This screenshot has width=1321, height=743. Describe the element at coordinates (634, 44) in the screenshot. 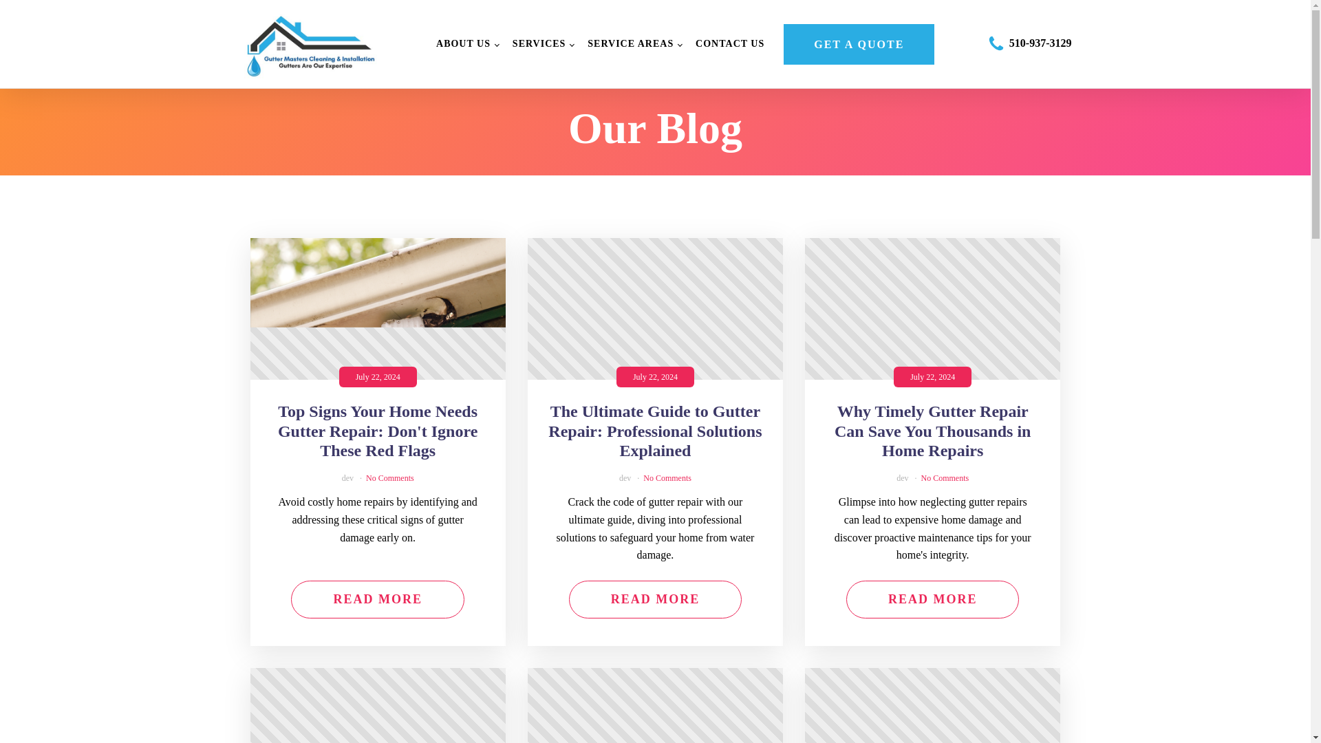

I see `SERVICE AREAS` at that location.